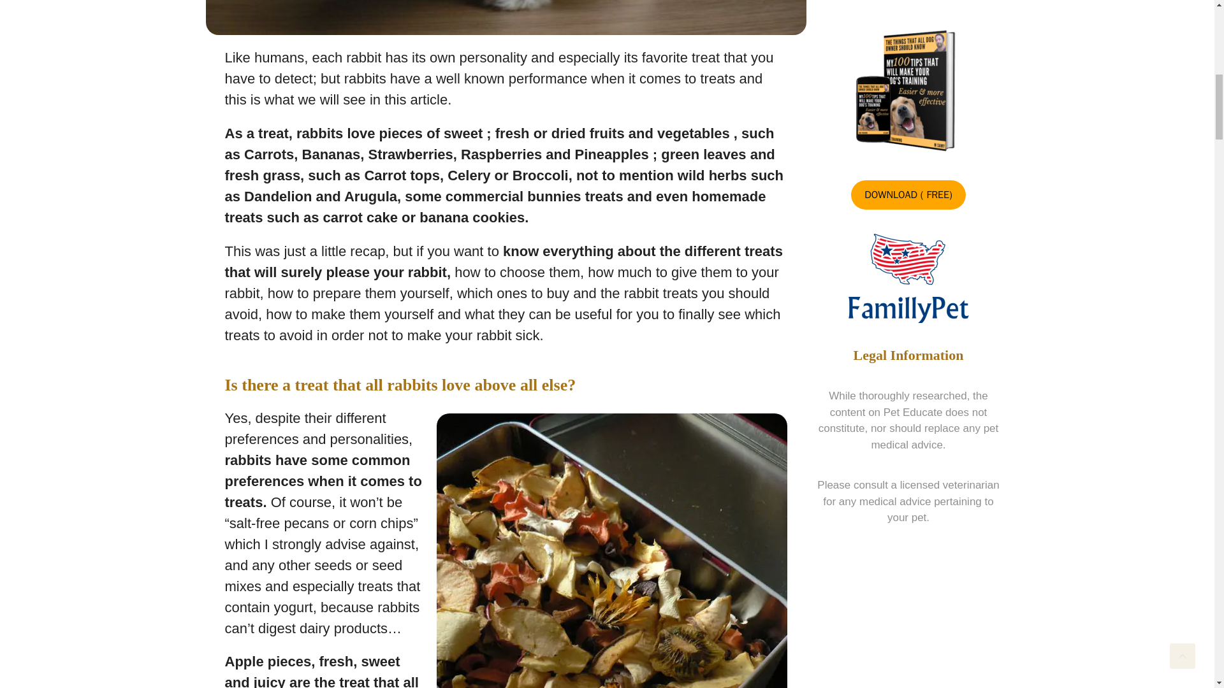  What do you see at coordinates (505, 17) in the screenshot?
I see `What are Rabbits Favorite Treats ? 1` at bounding box center [505, 17].